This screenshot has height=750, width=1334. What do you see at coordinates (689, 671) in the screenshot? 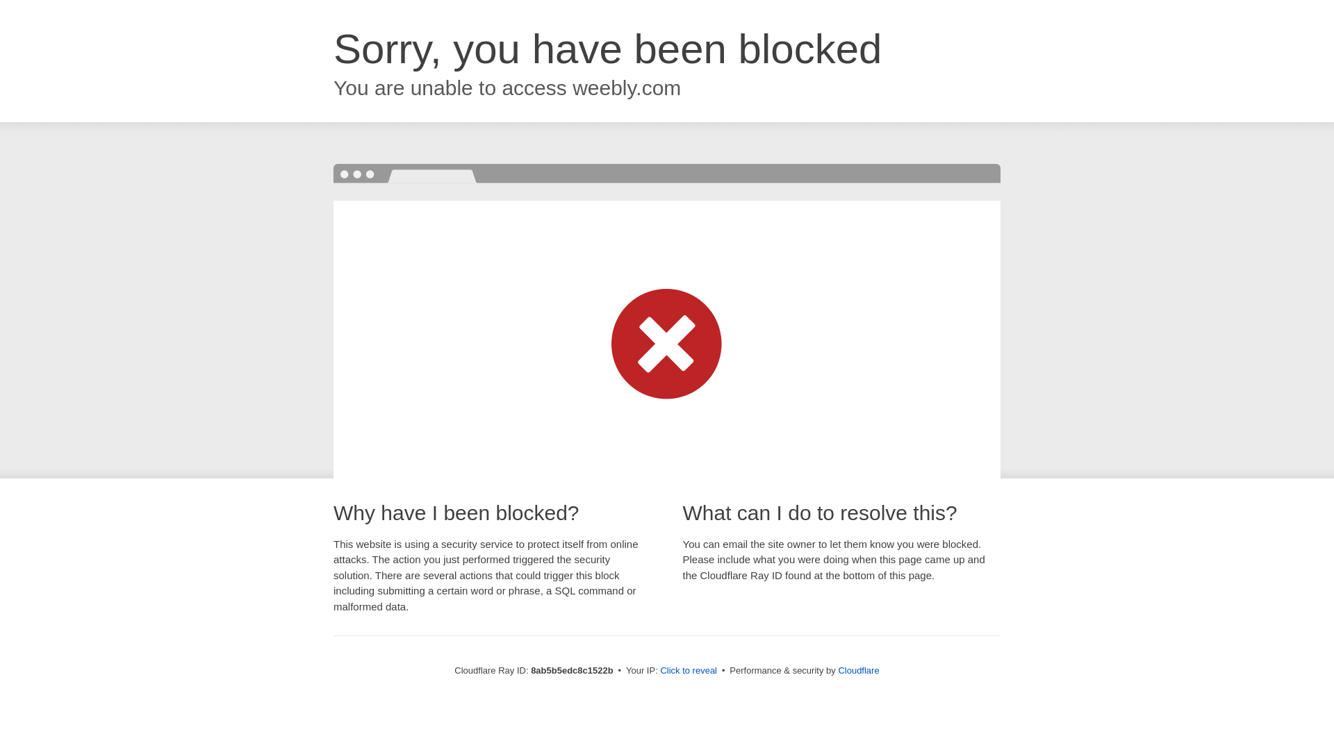
I see `Click to reveal` at bounding box center [689, 671].